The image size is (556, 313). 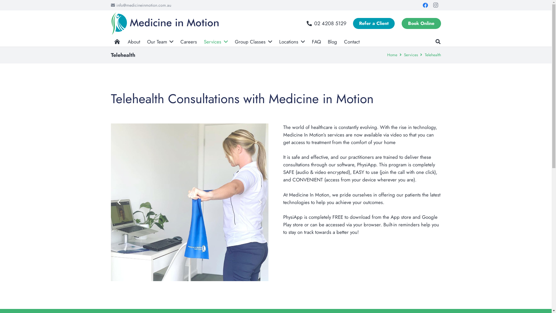 I want to click on 02 4208 5129, so click(x=326, y=23).